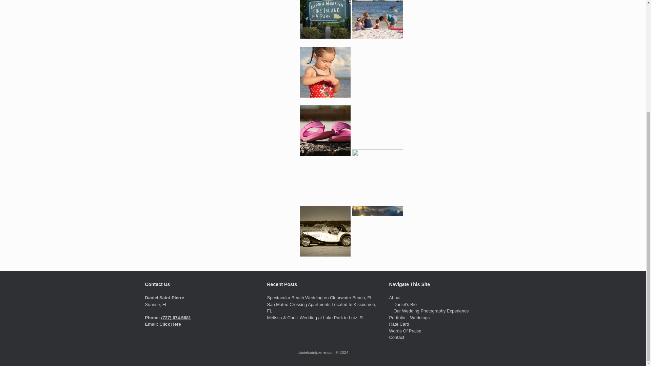 The width and height of the screenshot is (651, 366). What do you see at coordinates (170, 324) in the screenshot?
I see `Click Here` at bounding box center [170, 324].